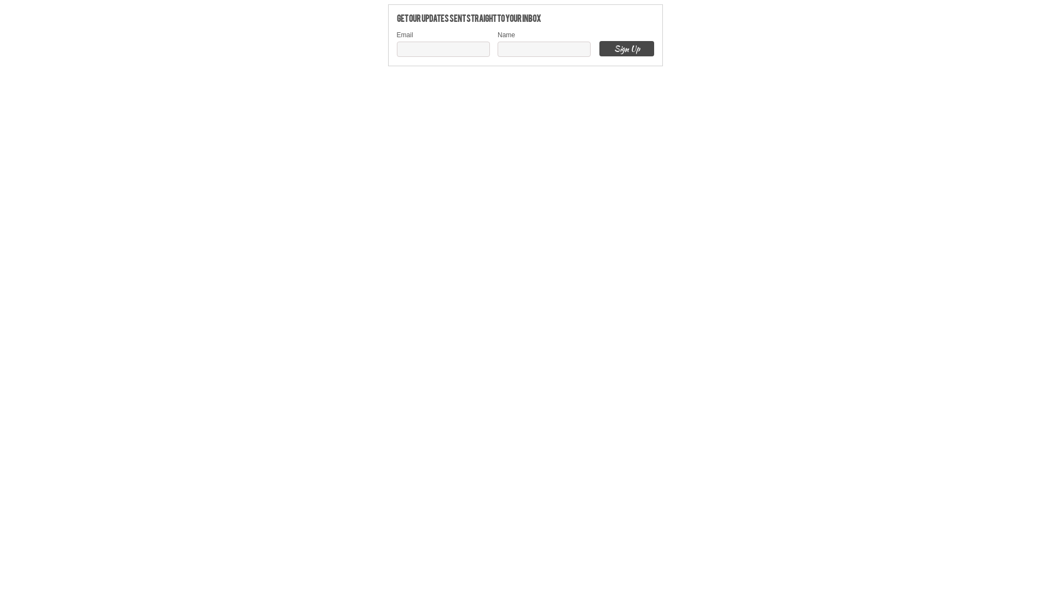  I want to click on Sign Up, so click(627, 49).